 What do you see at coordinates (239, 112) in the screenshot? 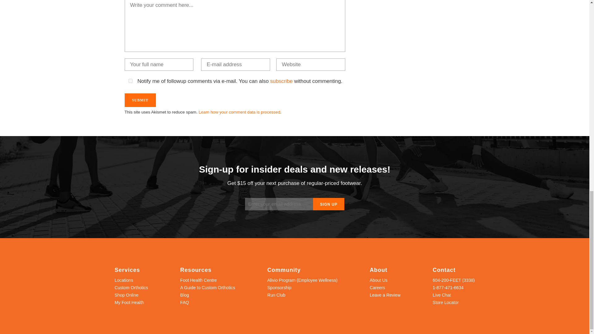
I see `Learn how your comment data is processed` at bounding box center [239, 112].